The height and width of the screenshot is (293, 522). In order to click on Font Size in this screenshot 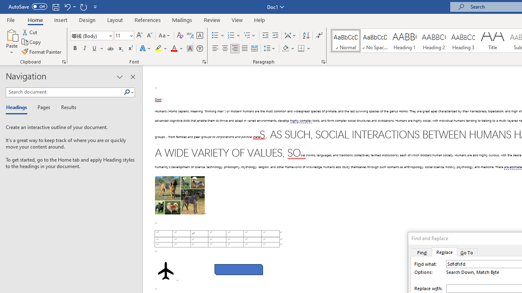, I will do `click(122, 35)`.